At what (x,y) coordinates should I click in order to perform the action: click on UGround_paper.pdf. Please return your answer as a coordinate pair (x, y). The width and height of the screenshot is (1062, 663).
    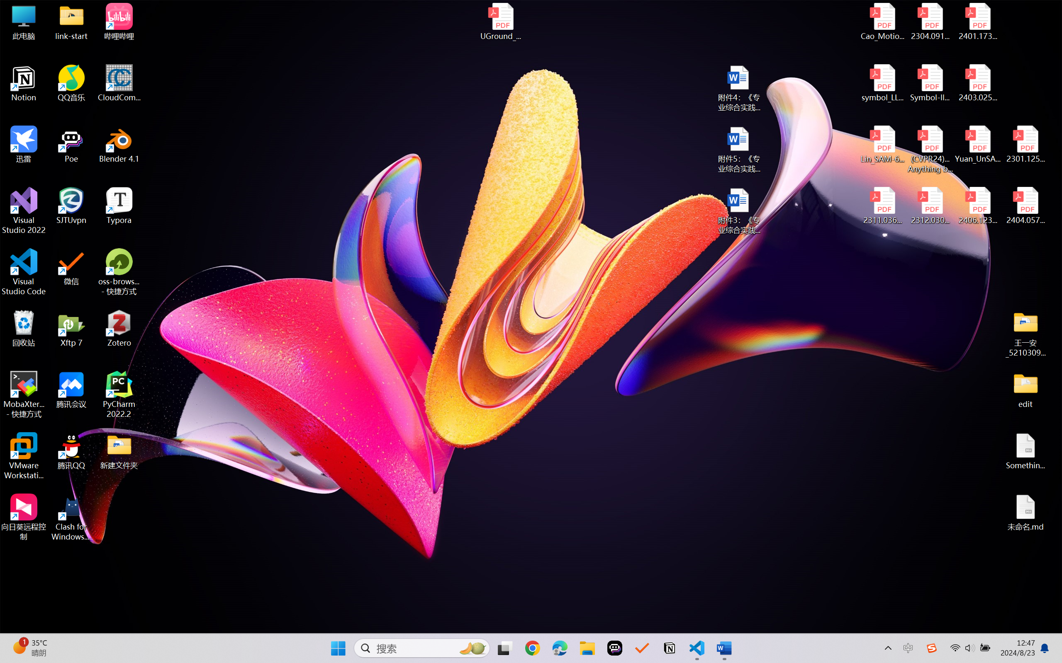
    Looking at the image, I should click on (500, 22).